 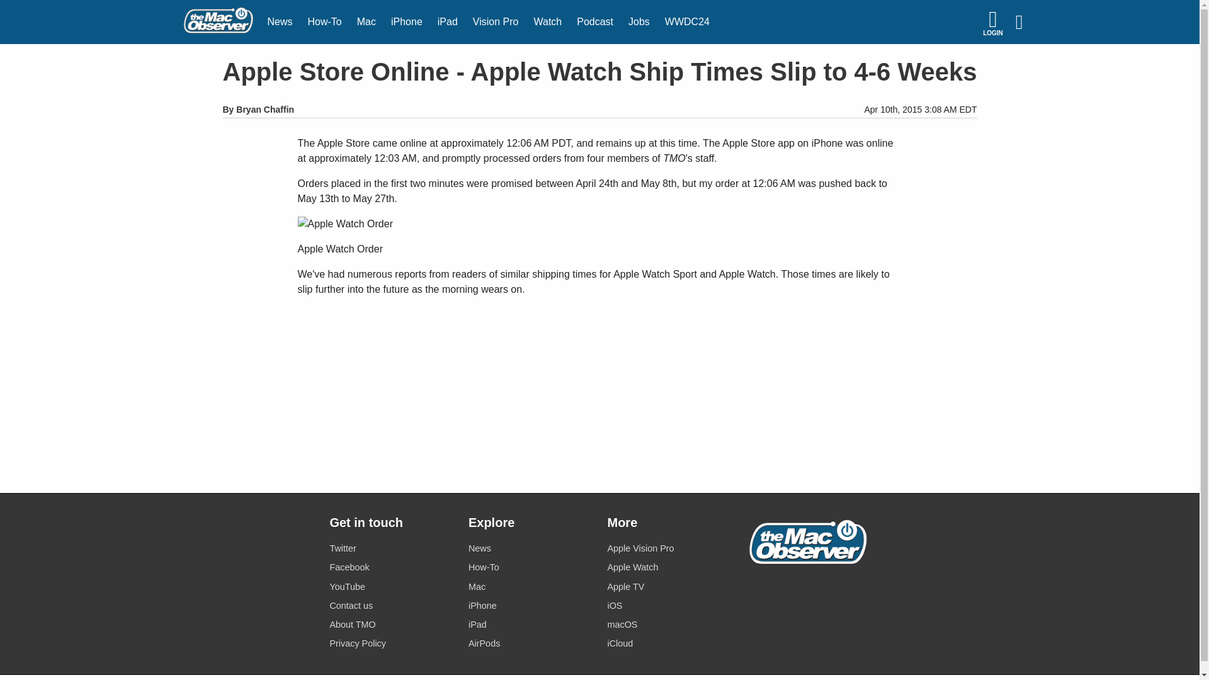 What do you see at coordinates (496, 22) in the screenshot?
I see `Vision Pro` at bounding box center [496, 22].